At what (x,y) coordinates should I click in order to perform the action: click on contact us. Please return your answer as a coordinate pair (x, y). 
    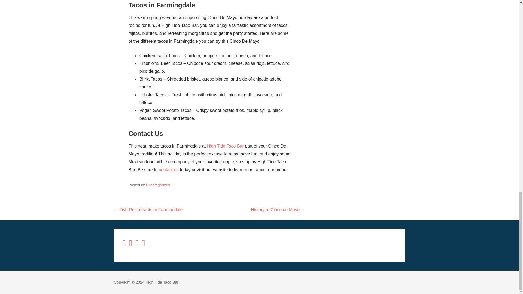
    Looking at the image, I should click on (169, 169).